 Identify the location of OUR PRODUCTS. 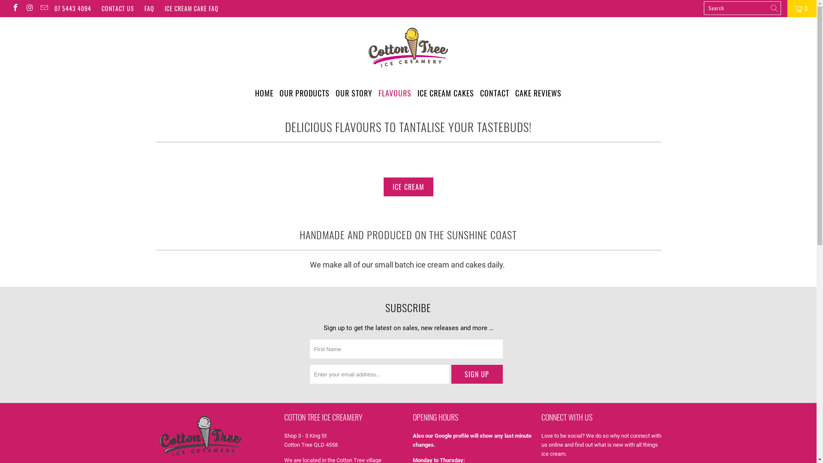
(304, 93).